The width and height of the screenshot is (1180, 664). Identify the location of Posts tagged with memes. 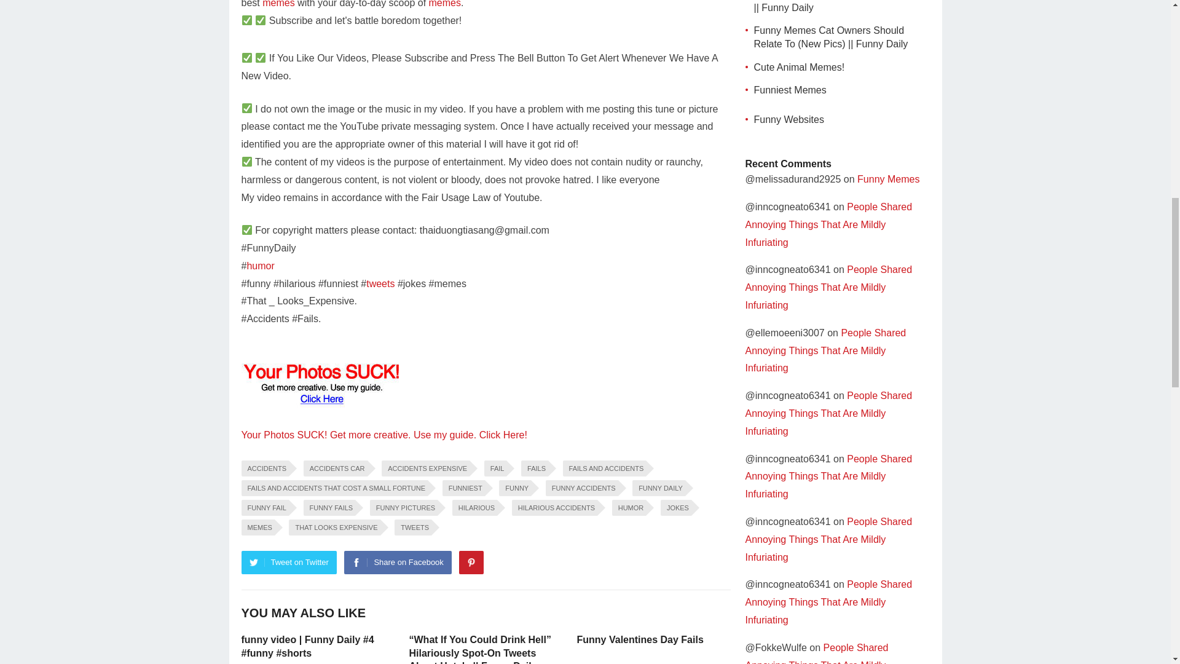
(278, 4).